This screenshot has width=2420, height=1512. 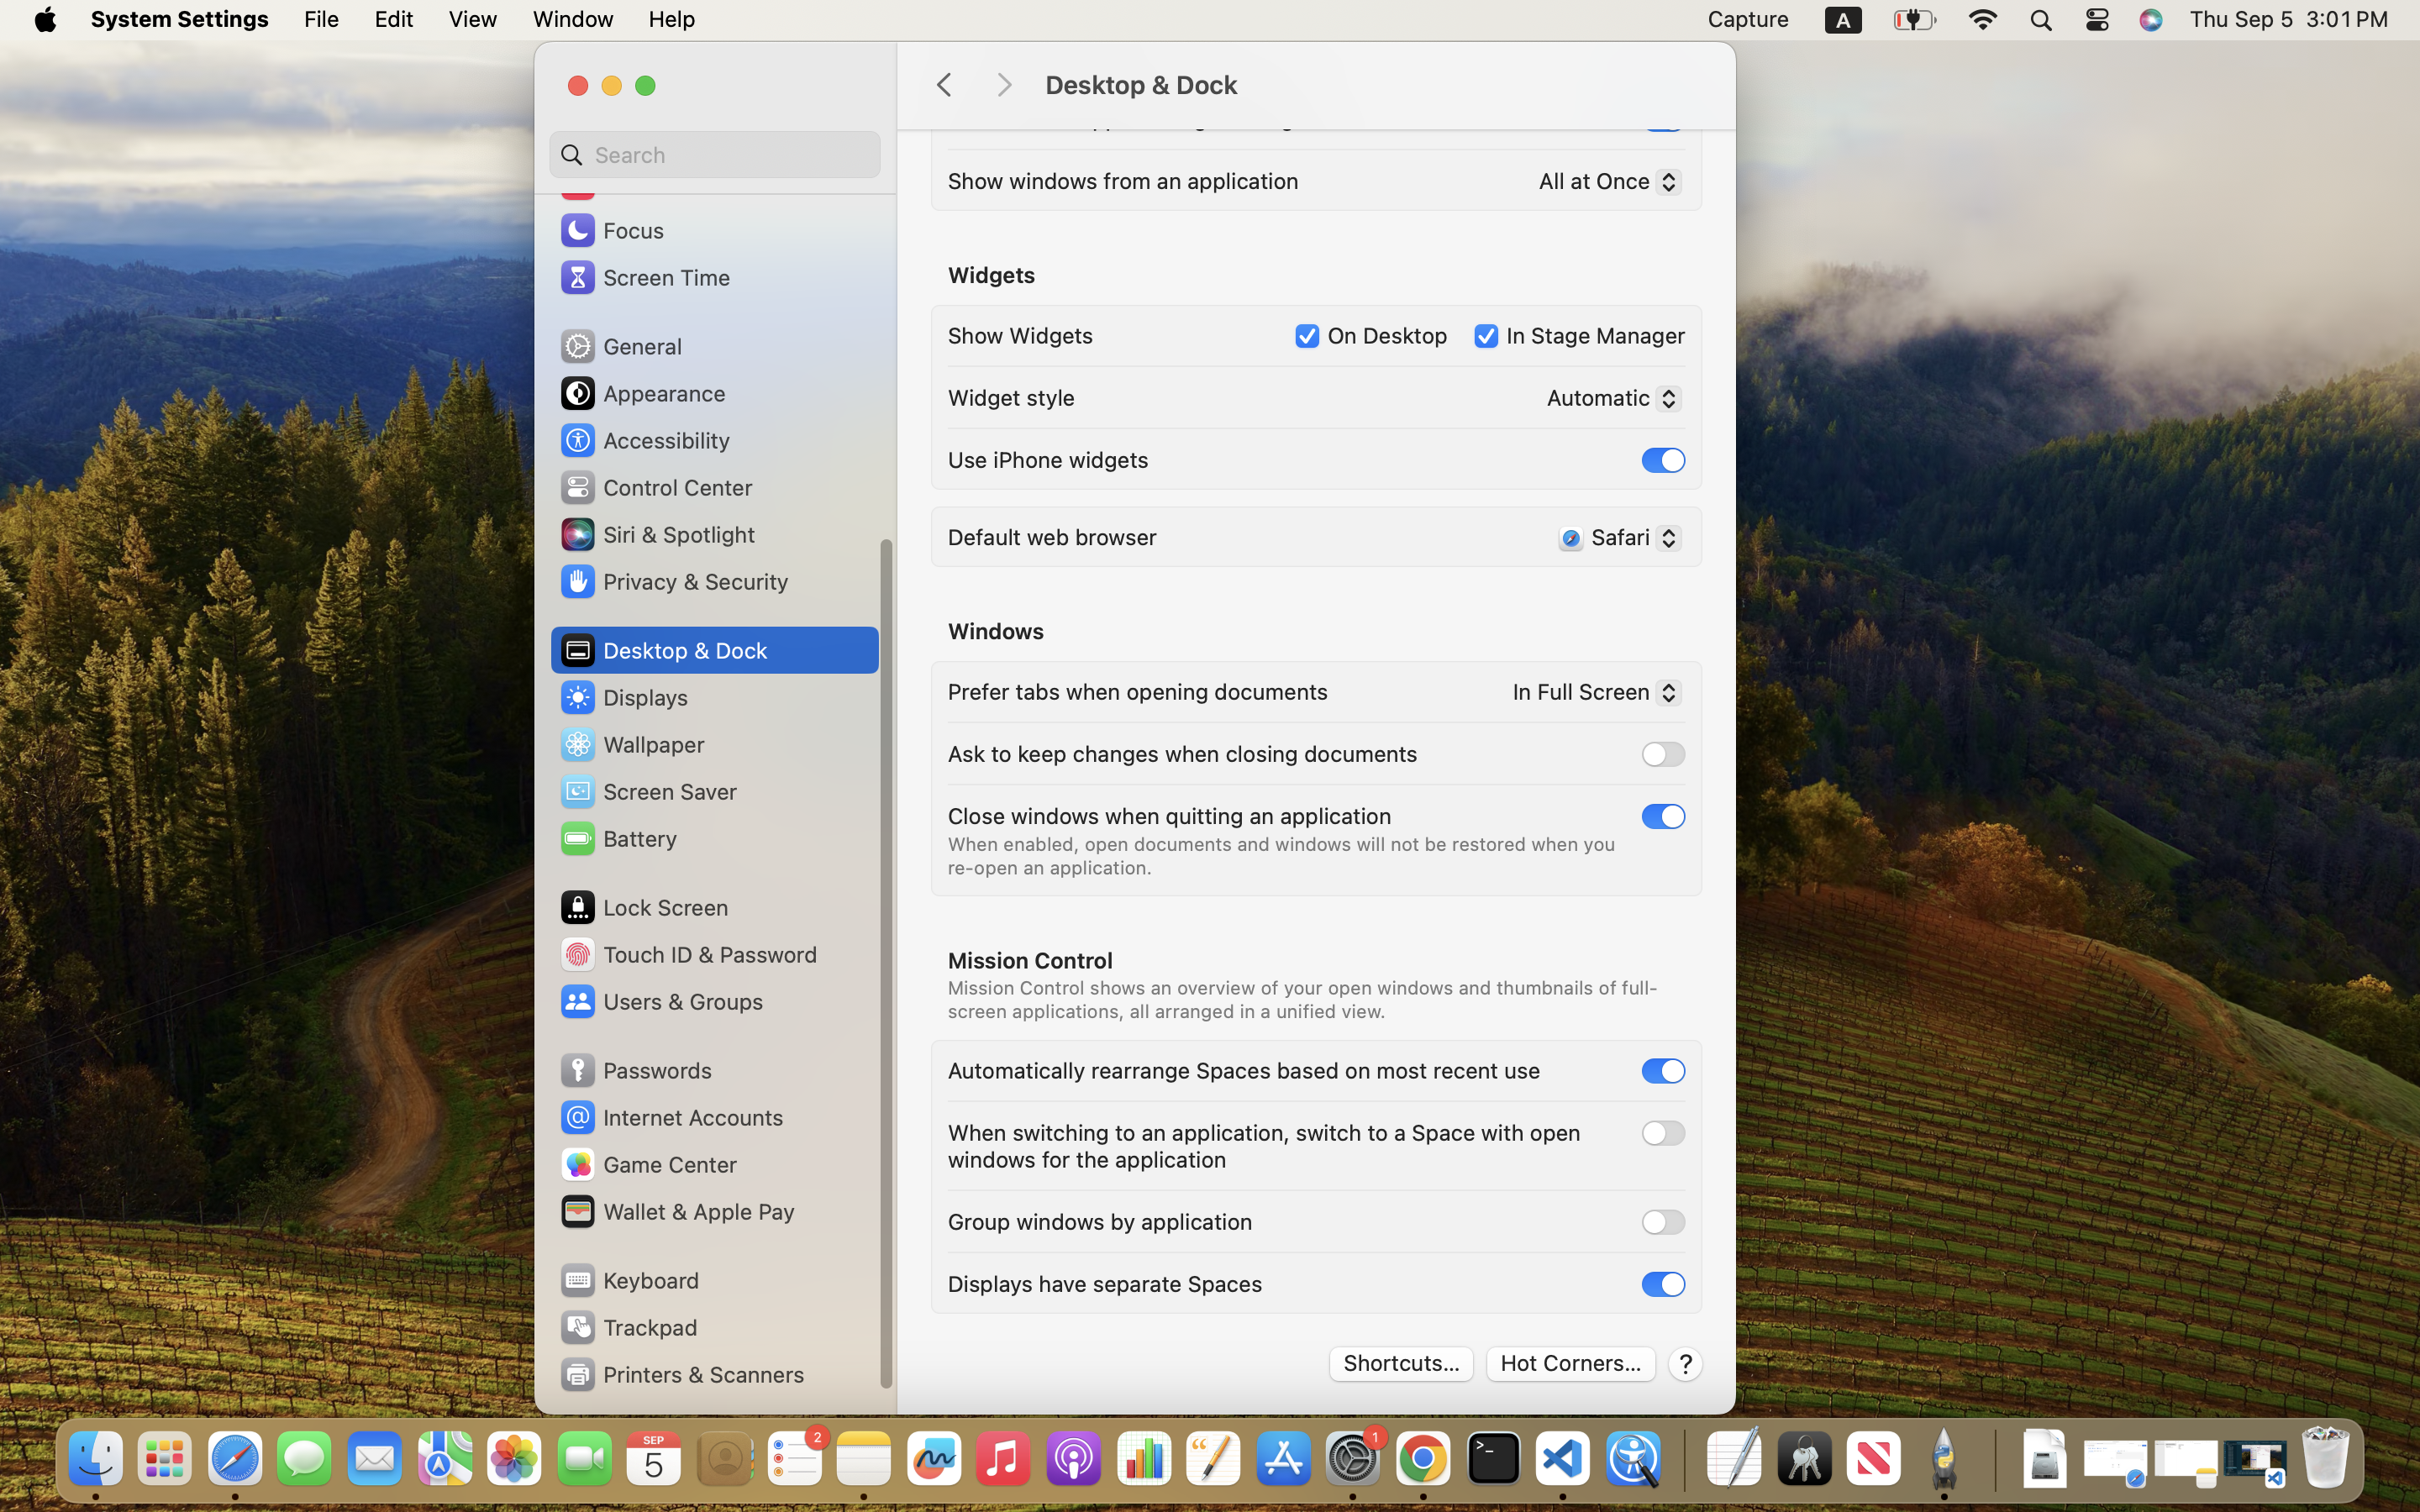 I want to click on Lock Screen, so click(x=644, y=907).